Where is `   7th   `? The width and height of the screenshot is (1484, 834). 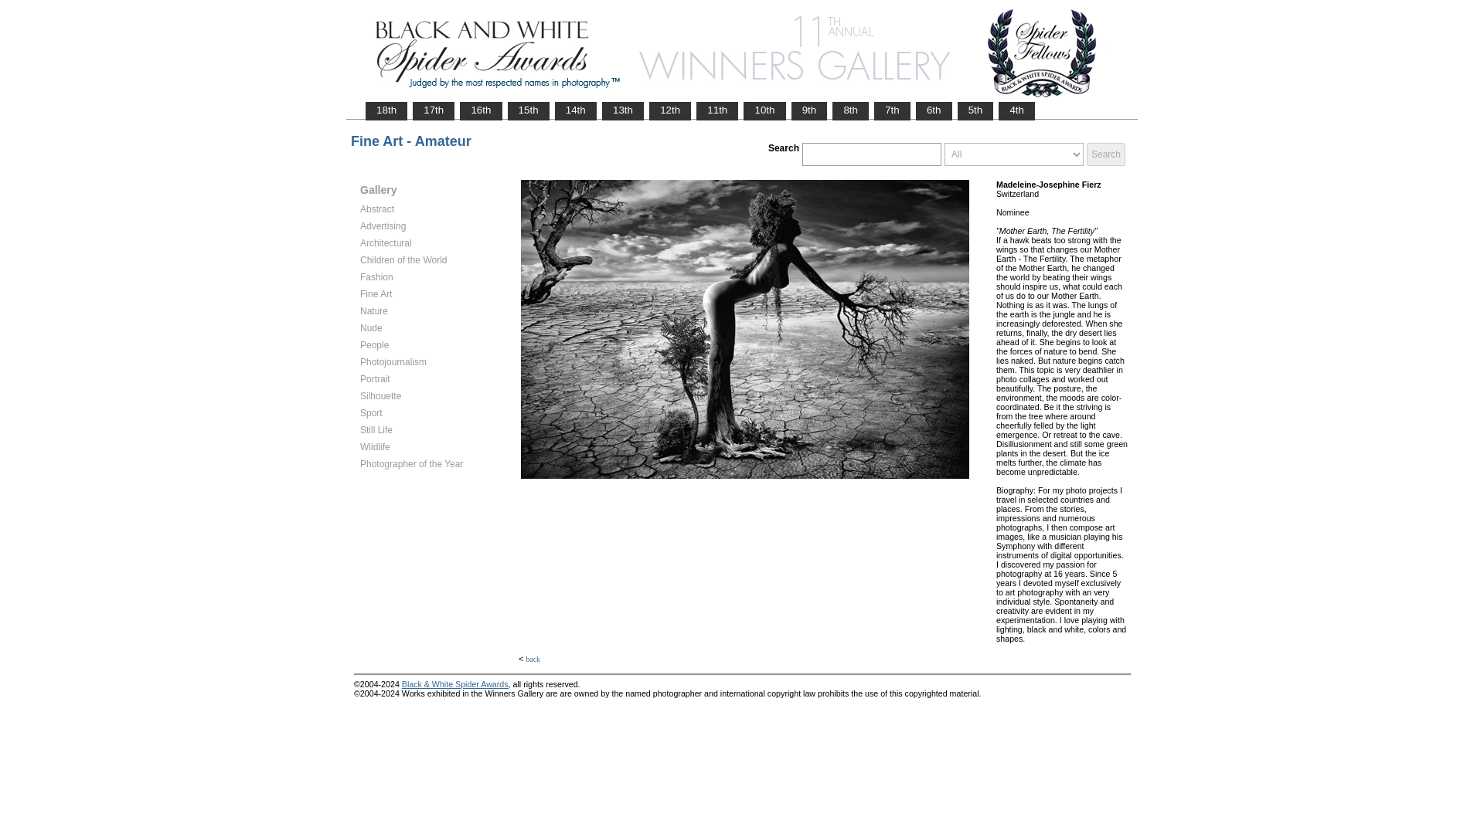
   7th    is located at coordinates (892, 110).